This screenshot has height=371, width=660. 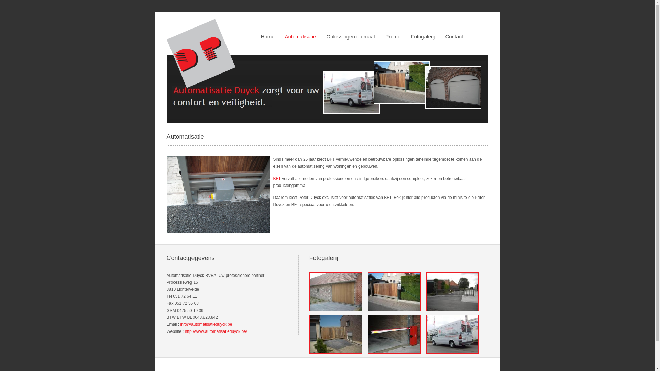 What do you see at coordinates (268, 37) in the screenshot?
I see `Home` at bounding box center [268, 37].